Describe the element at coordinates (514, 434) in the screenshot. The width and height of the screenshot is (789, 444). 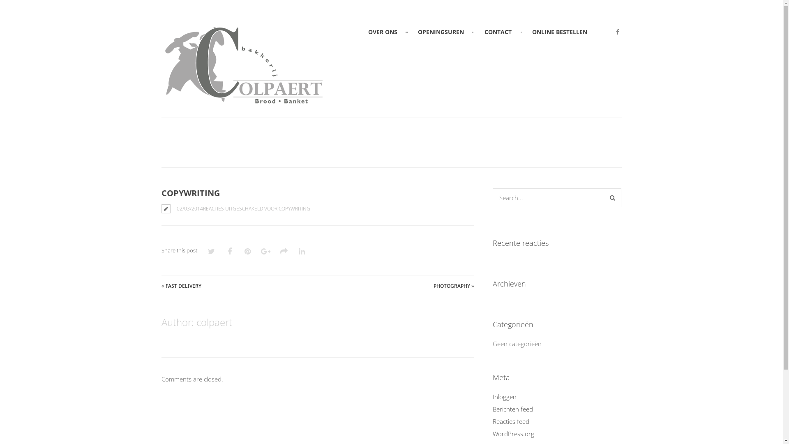
I see `WordPress.org` at that location.